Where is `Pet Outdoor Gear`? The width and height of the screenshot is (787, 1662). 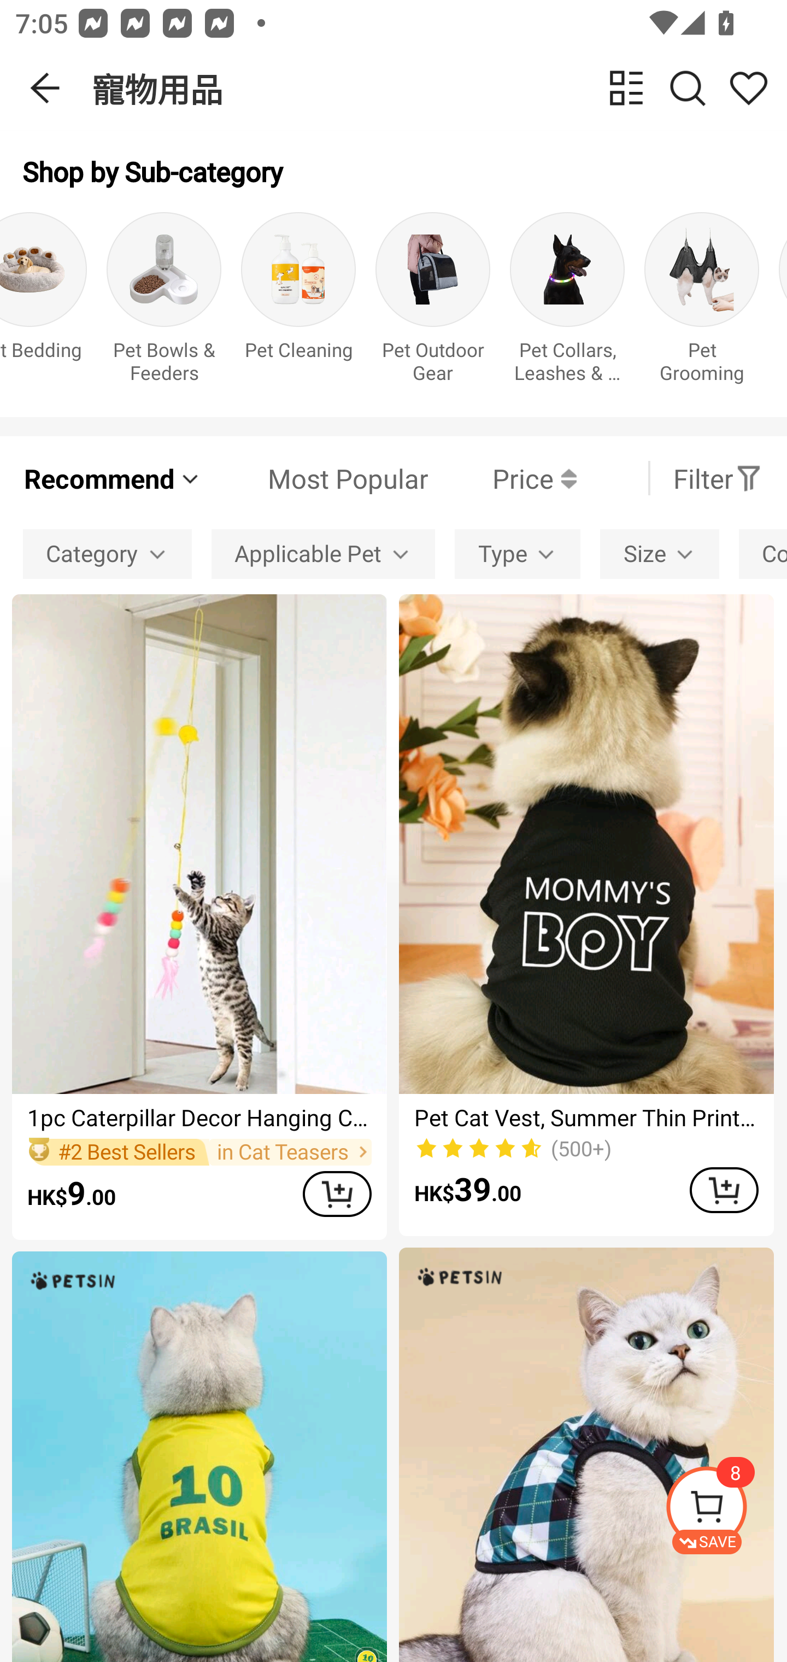 Pet Outdoor Gear is located at coordinates (433, 303).